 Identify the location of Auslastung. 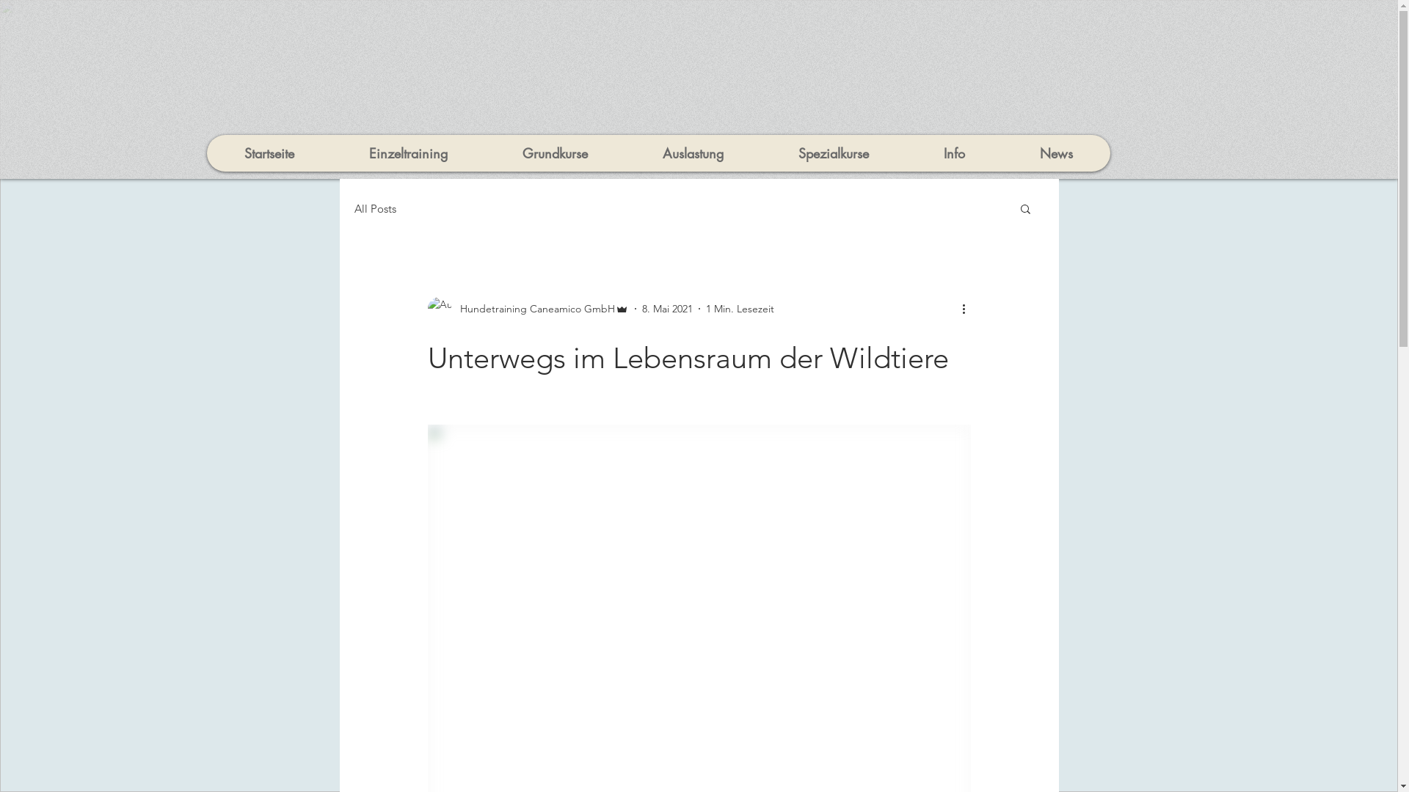
(693, 153).